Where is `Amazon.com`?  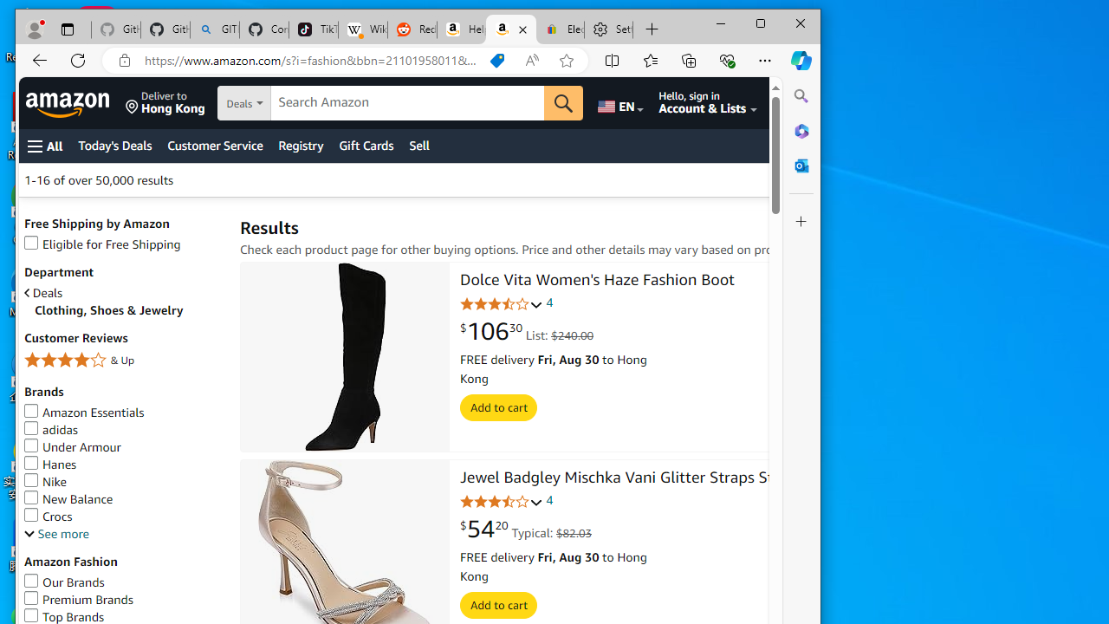 Amazon.com is located at coordinates (511, 29).